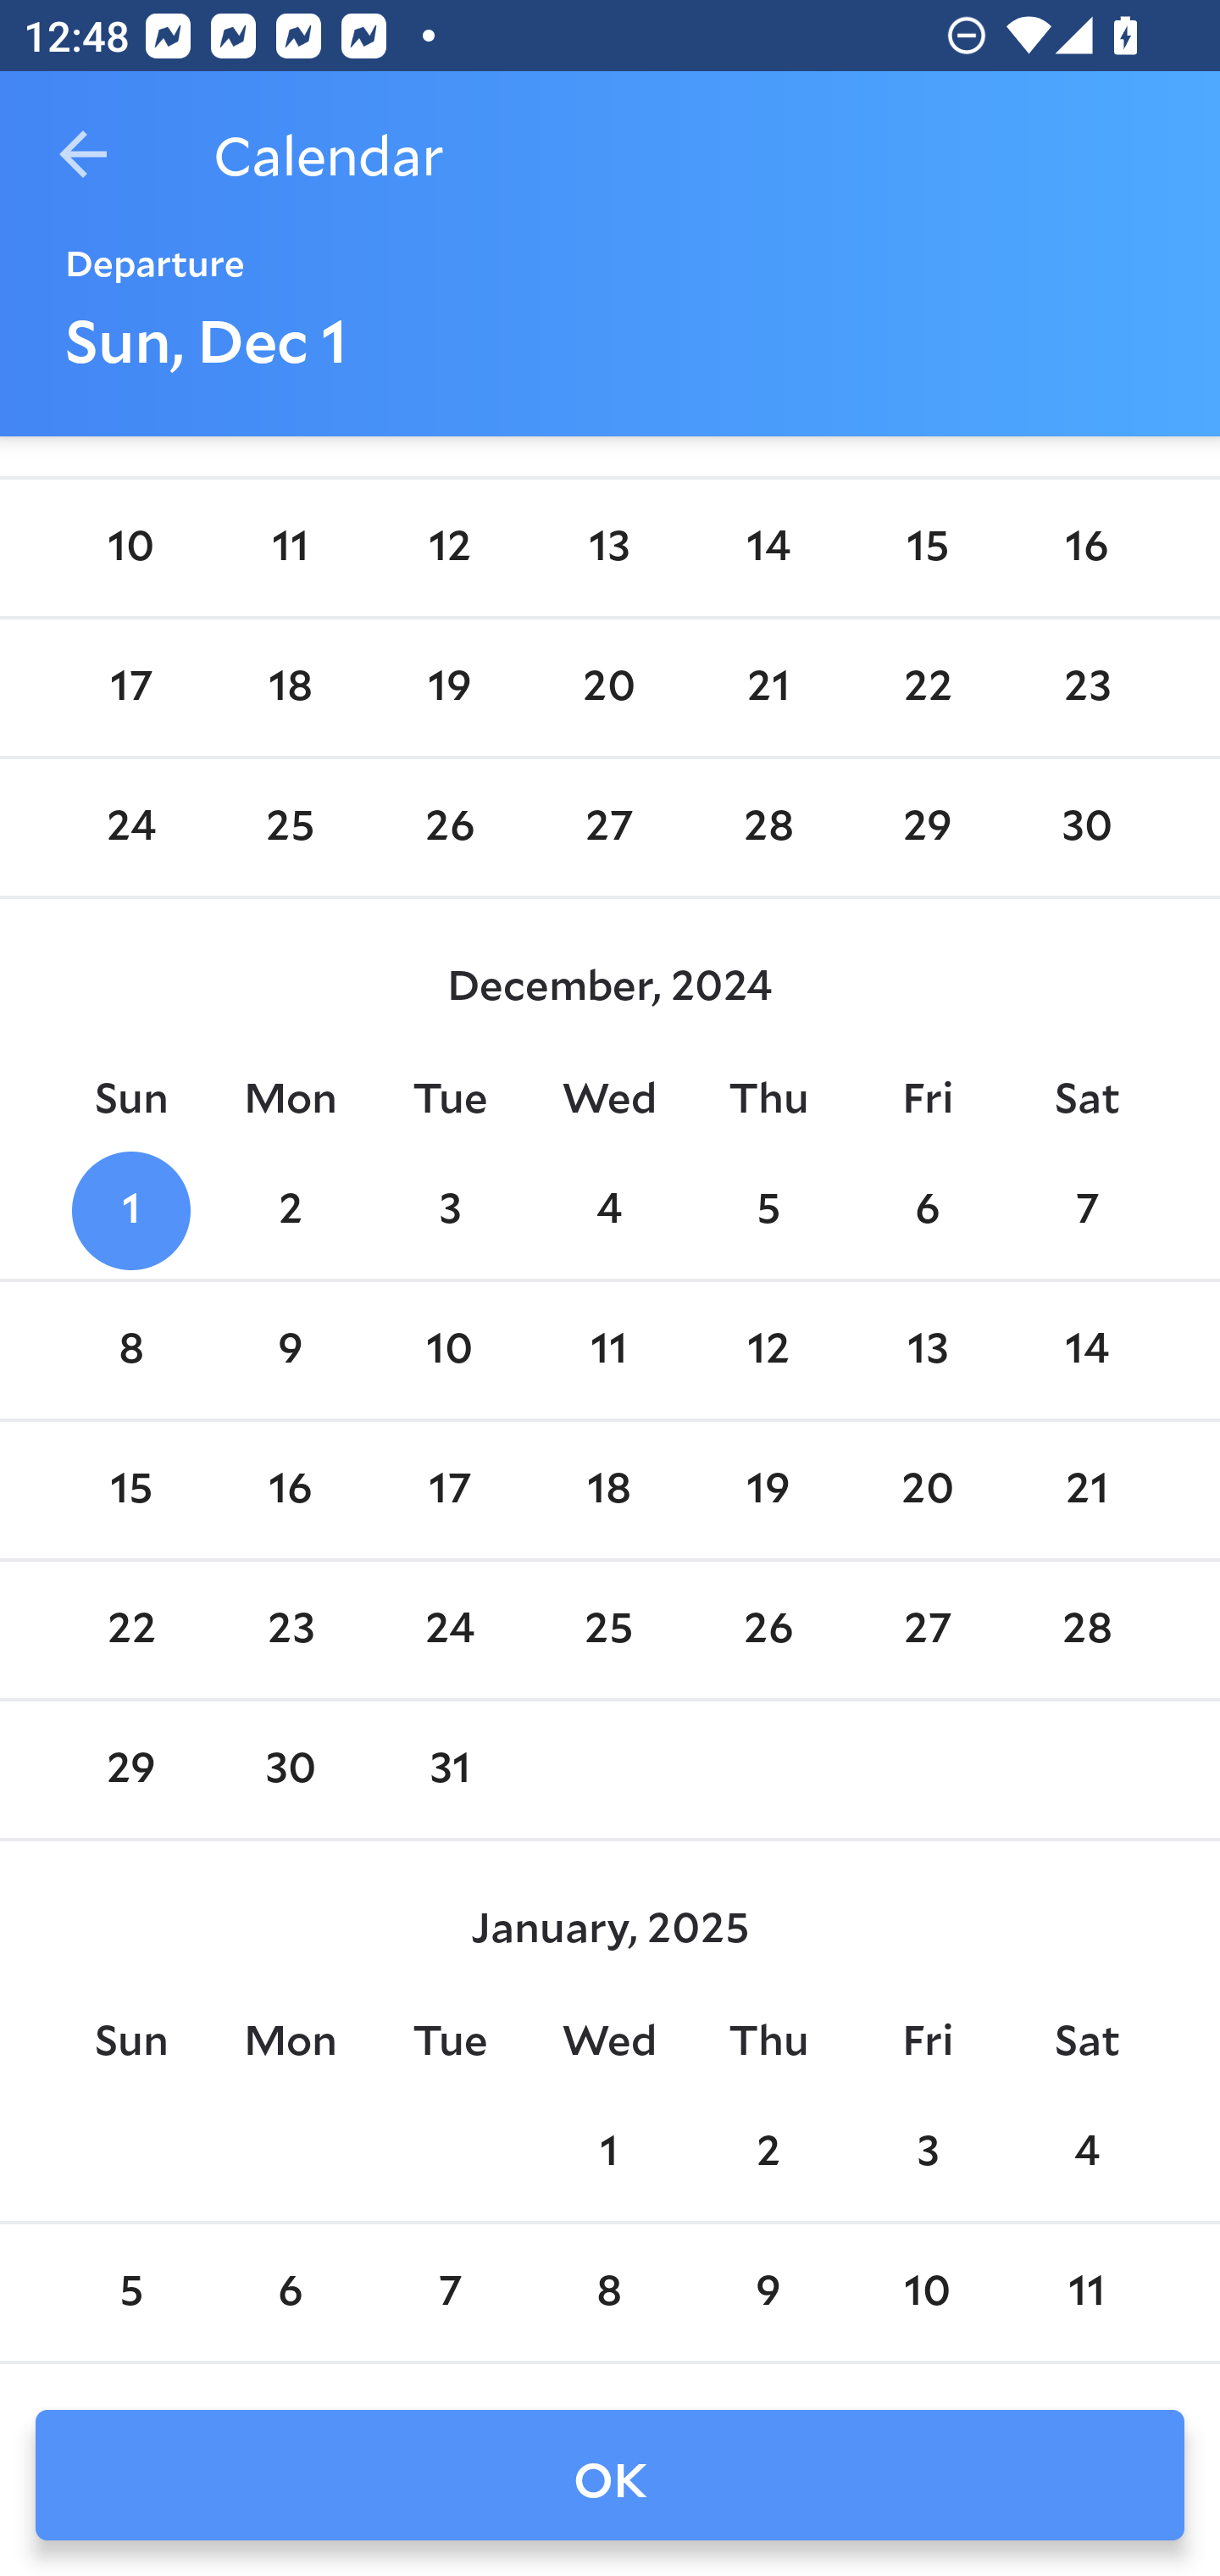  What do you see at coordinates (927, 1630) in the screenshot?
I see `27` at bounding box center [927, 1630].